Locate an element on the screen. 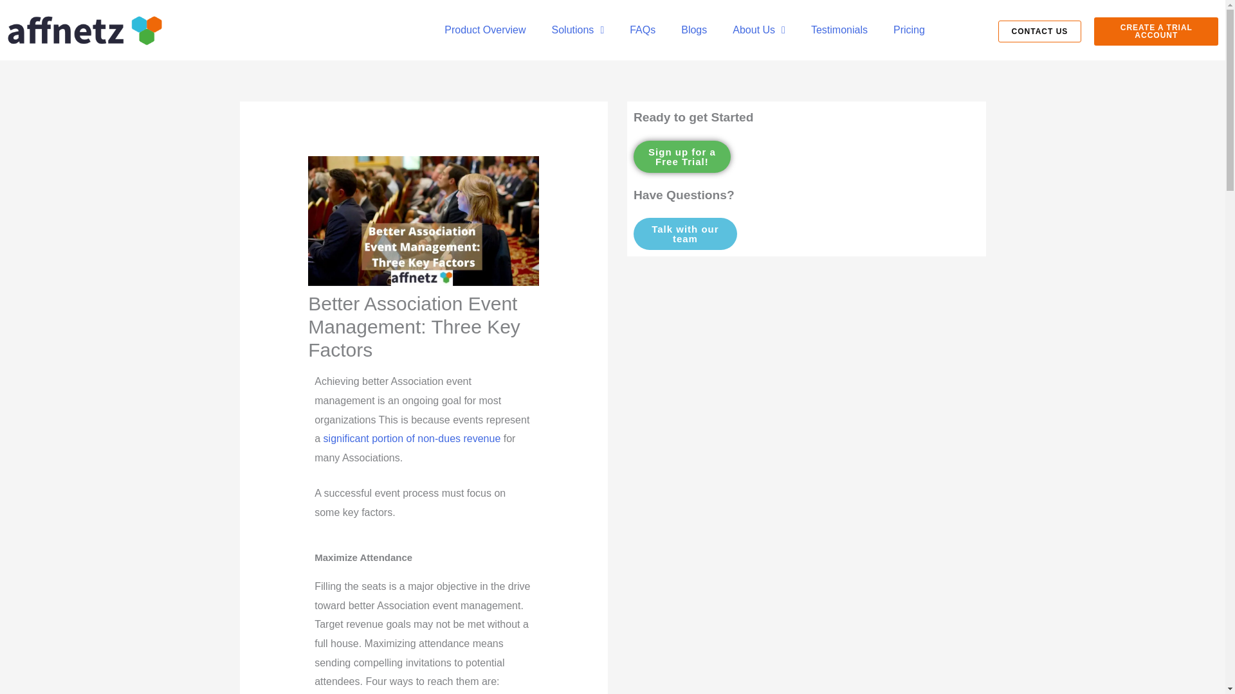 This screenshot has width=1235, height=694. Testimonials is located at coordinates (839, 30).